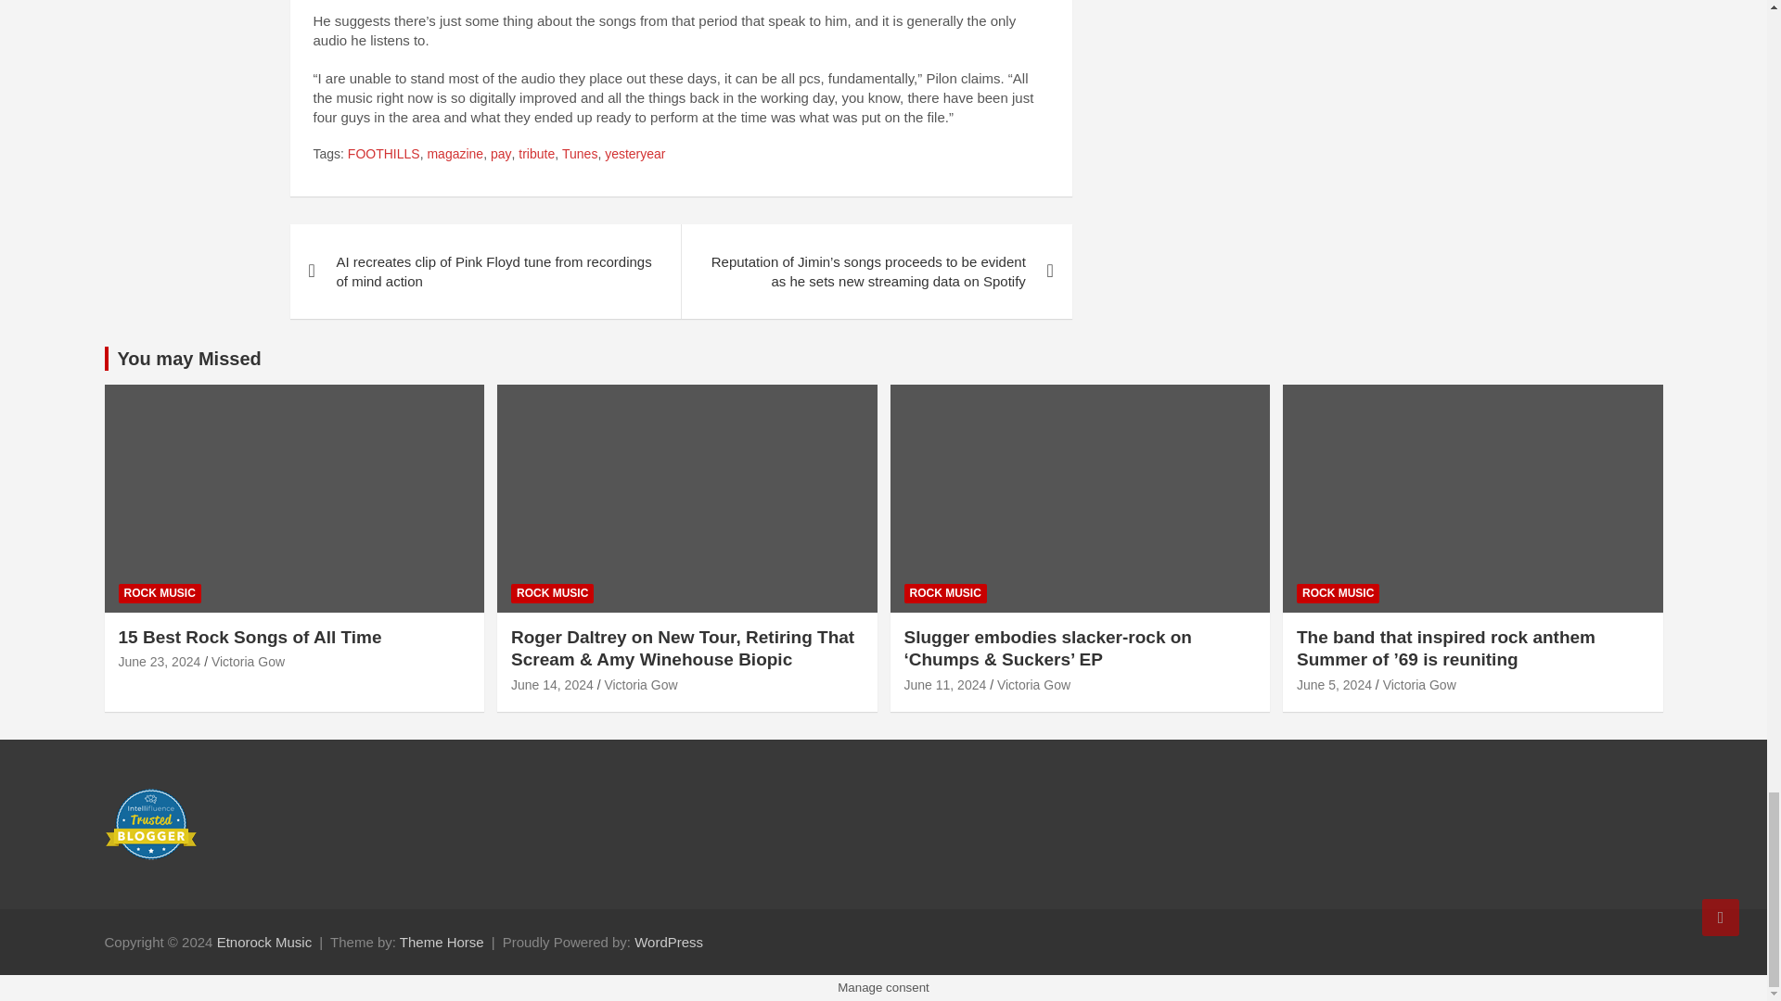  Describe the element at coordinates (579, 154) in the screenshot. I see `Tunes` at that location.